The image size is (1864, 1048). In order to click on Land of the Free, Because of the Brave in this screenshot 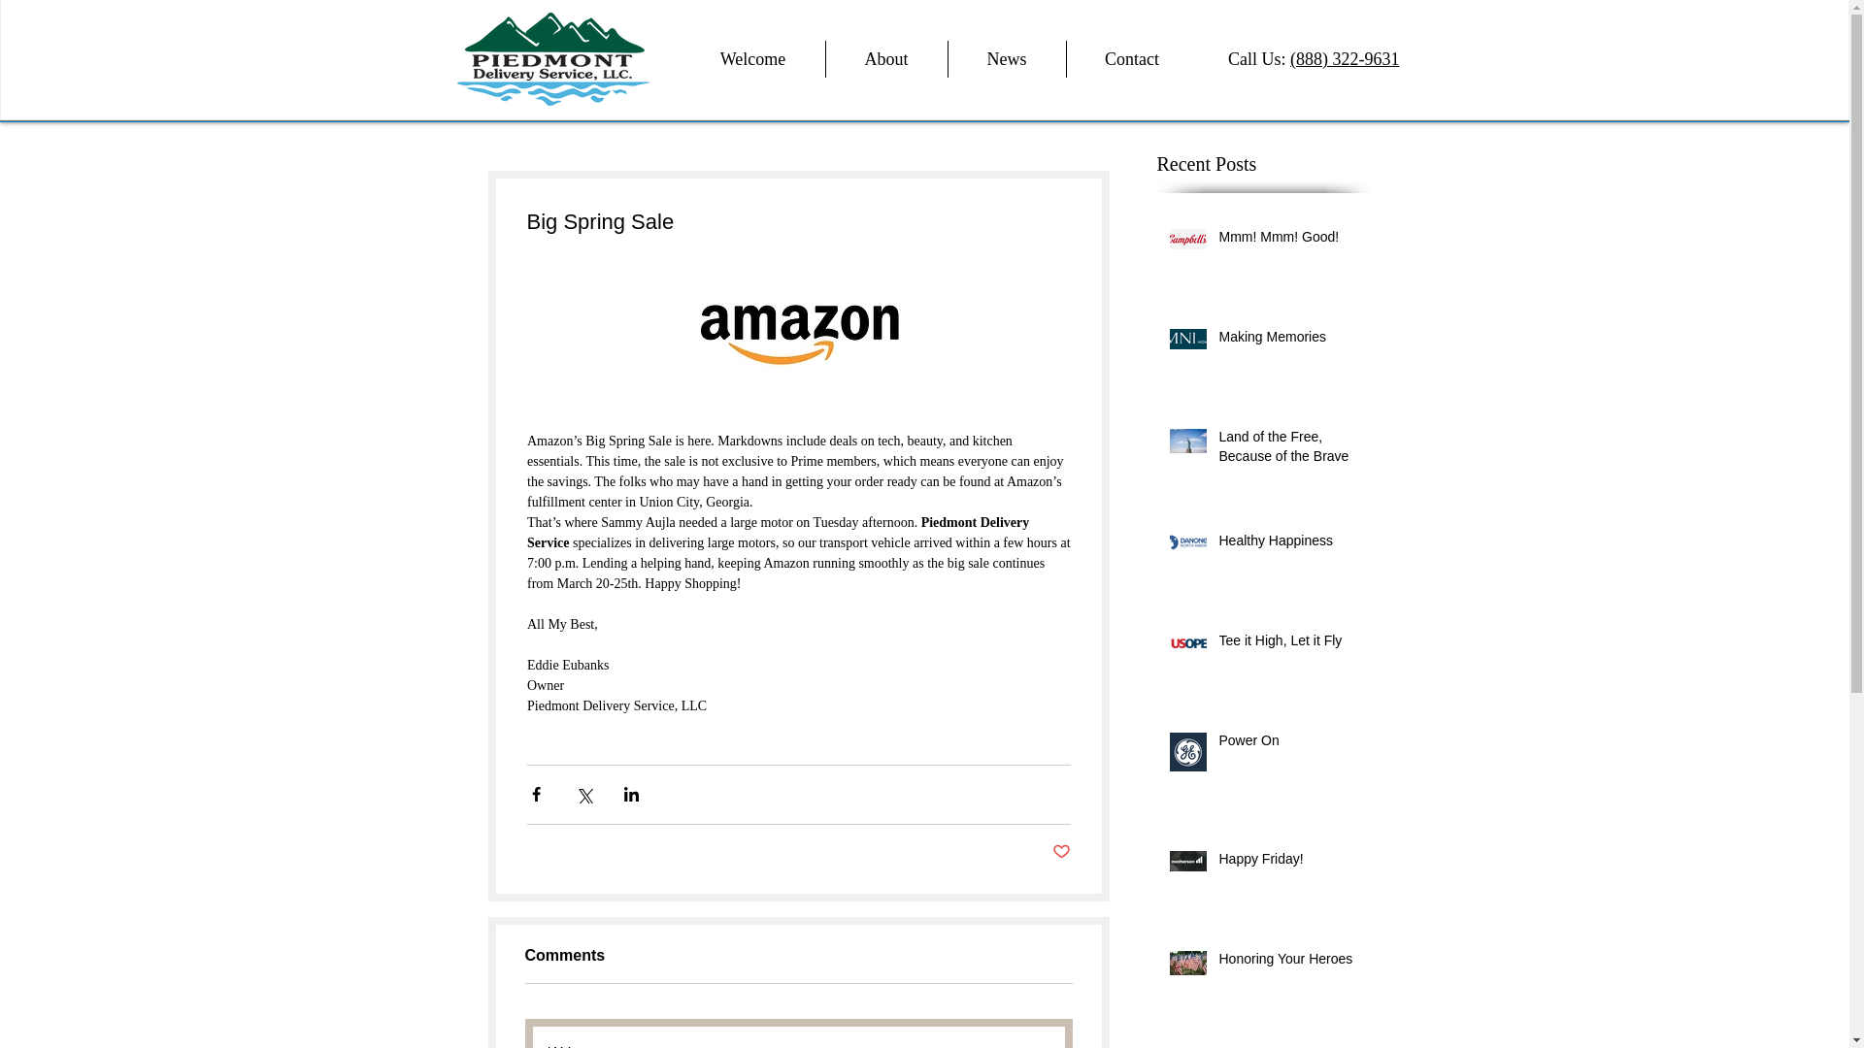, I will do `click(1288, 450)`.